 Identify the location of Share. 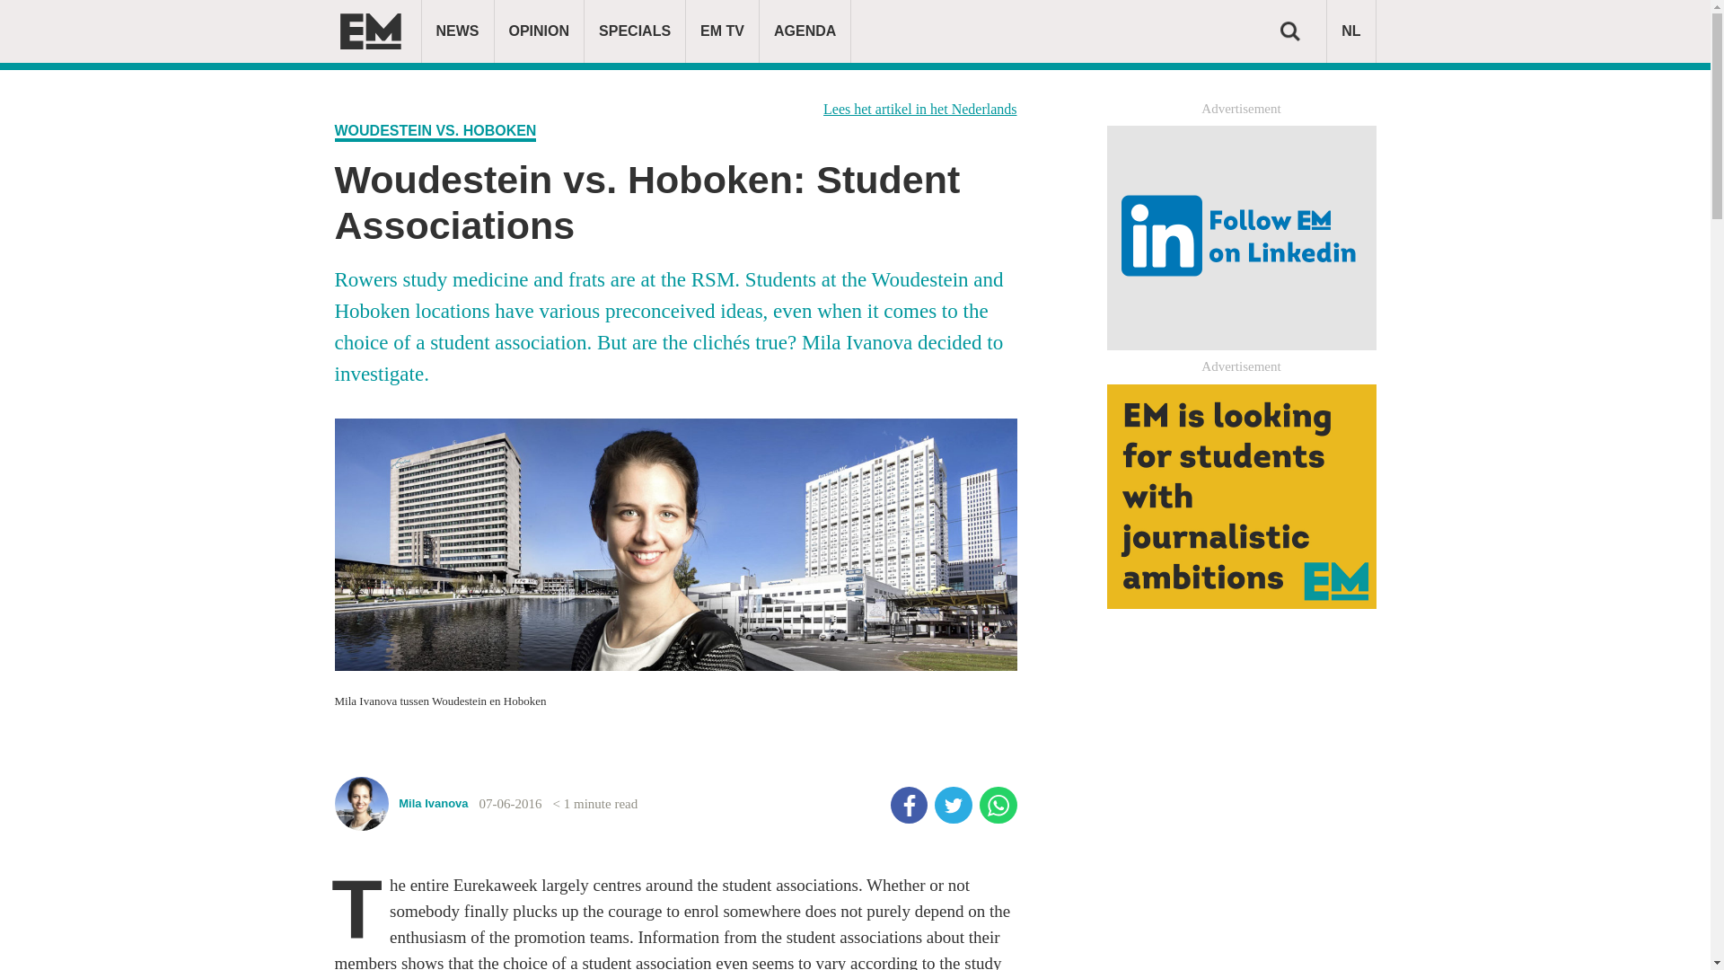
(910, 805).